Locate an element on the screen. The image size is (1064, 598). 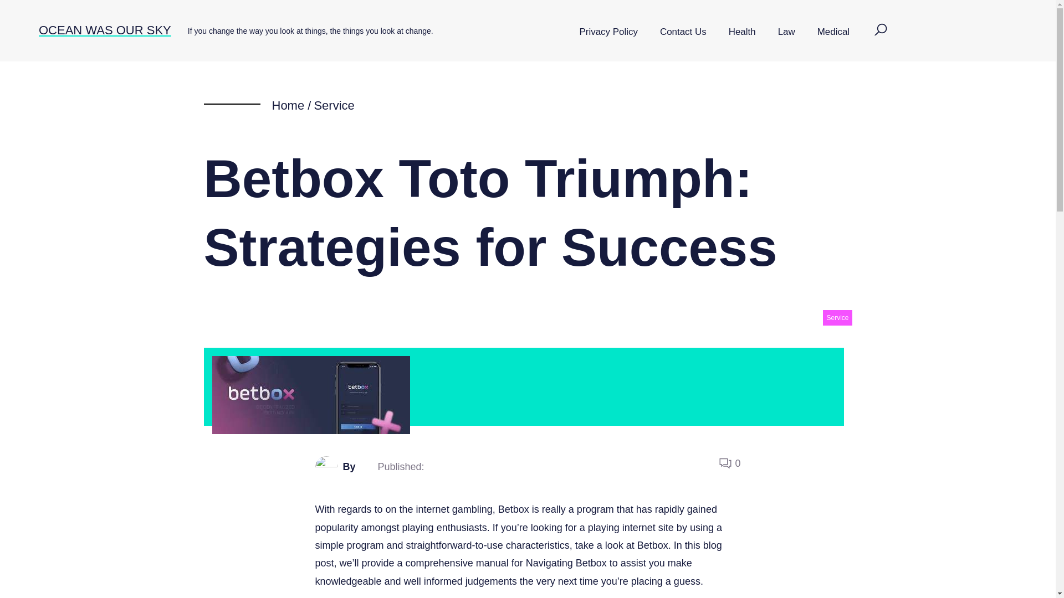
OCEAN WAS OUR SKY is located at coordinates (105, 30).